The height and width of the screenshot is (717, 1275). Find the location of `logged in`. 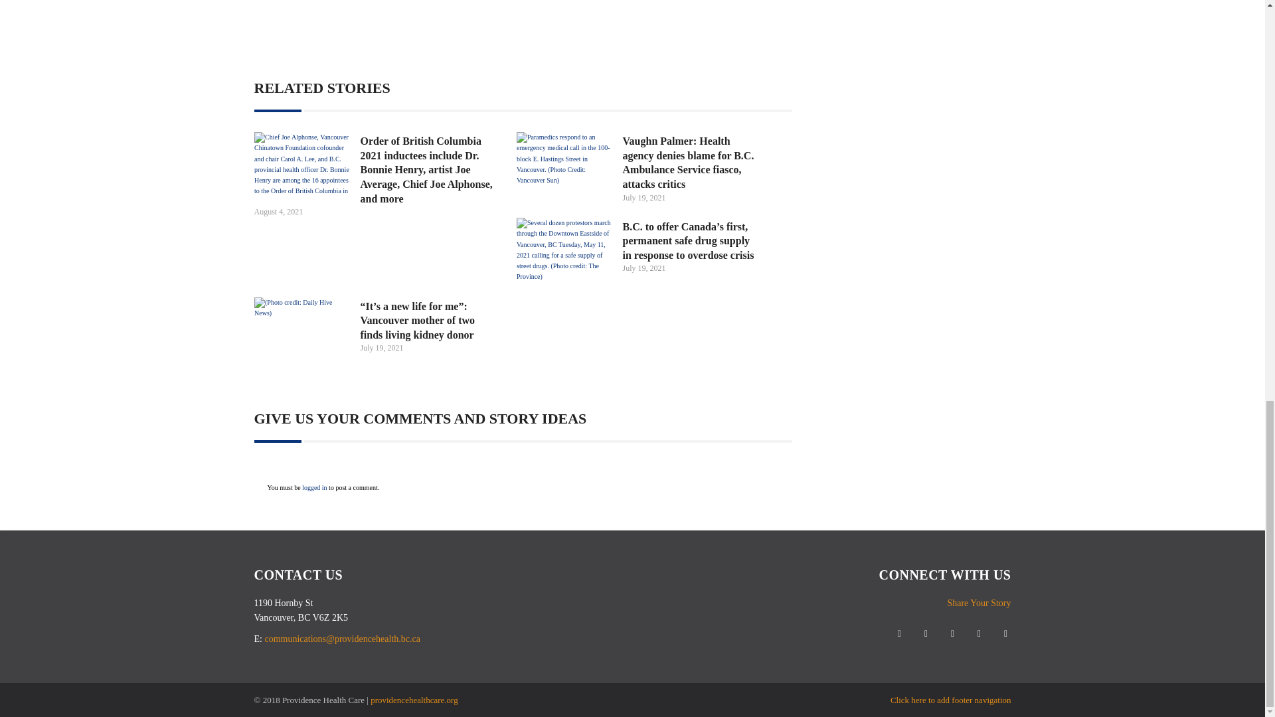

logged in is located at coordinates (315, 487).